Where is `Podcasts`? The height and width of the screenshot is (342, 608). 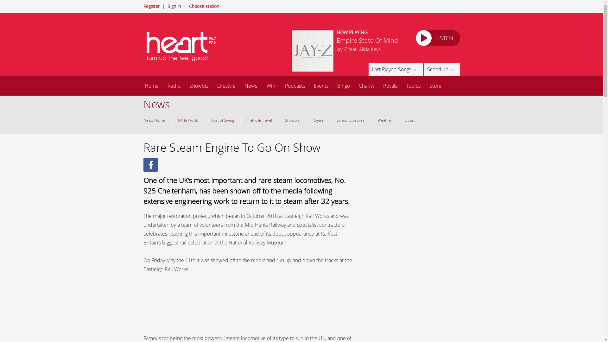 Podcasts is located at coordinates (295, 85).